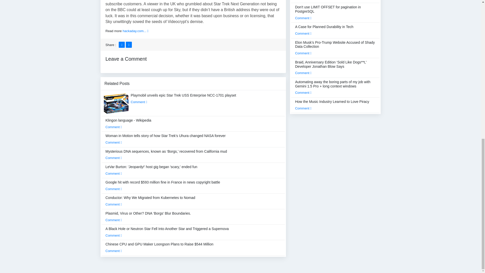 The width and height of the screenshot is (485, 273). What do you see at coordinates (114, 158) in the screenshot?
I see `Comment` at bounding box center [114, 158].